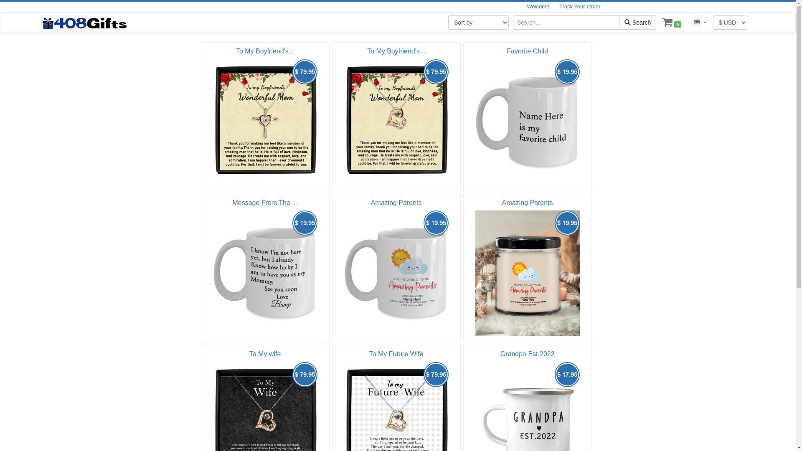 The image size is (802, 451). Describe the element at coordinates (528, 122) in the screenshot. I see `$ 19.95` at that location.